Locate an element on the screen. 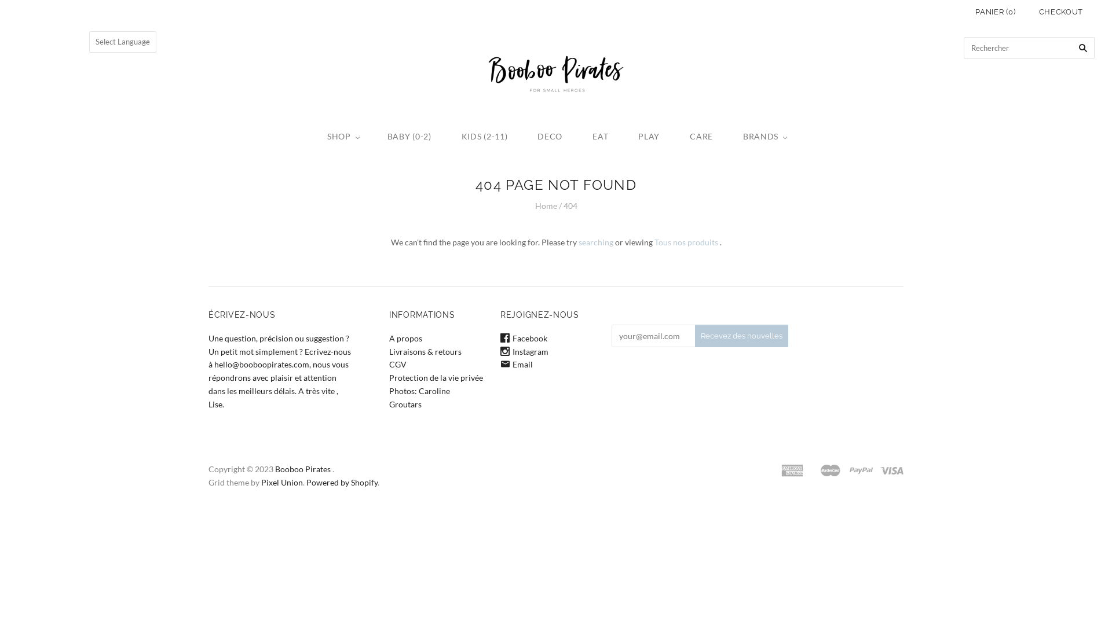  BRANDS is located at coordinates (764, 137).